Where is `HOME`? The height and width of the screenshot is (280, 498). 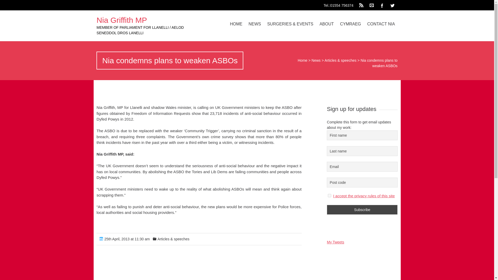
HOME is located at coordinates (236, 24).